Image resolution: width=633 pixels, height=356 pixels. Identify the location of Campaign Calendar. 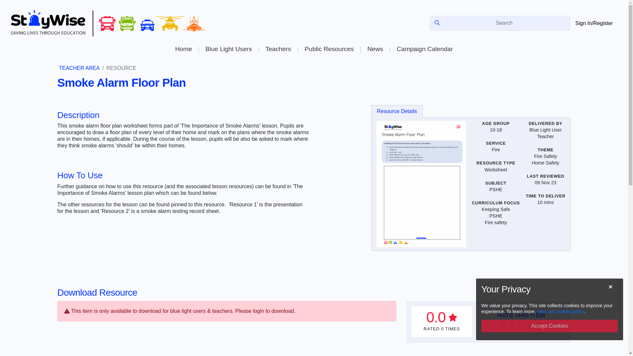
(425, 49).